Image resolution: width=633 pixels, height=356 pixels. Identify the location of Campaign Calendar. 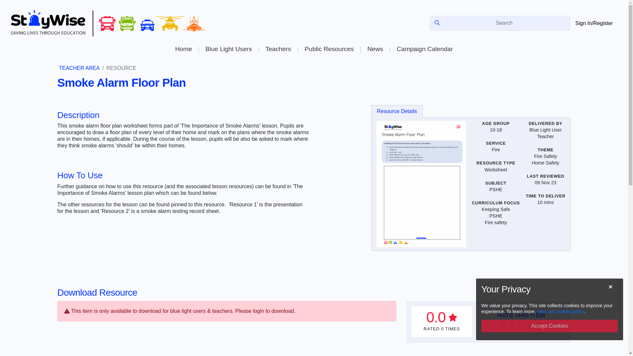
(425, 49).